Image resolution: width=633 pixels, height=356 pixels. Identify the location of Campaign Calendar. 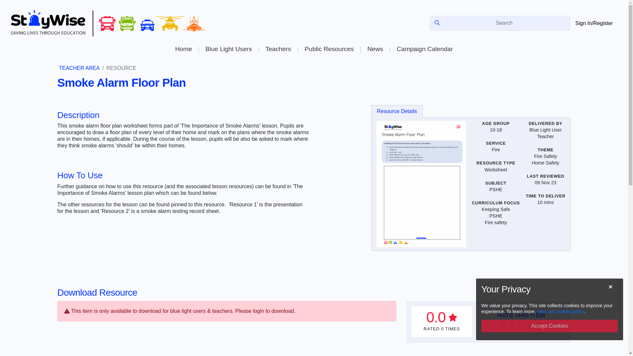
(425, 49).